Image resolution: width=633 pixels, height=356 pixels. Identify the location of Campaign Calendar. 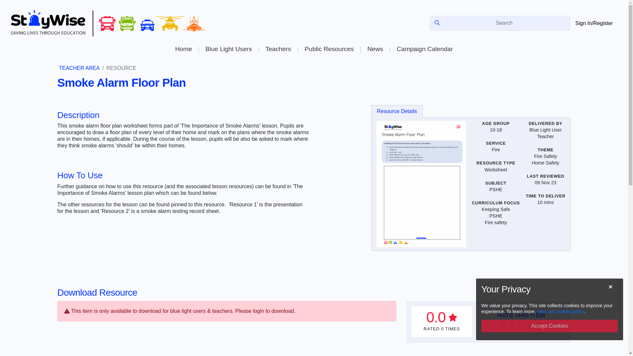
(425, 49).